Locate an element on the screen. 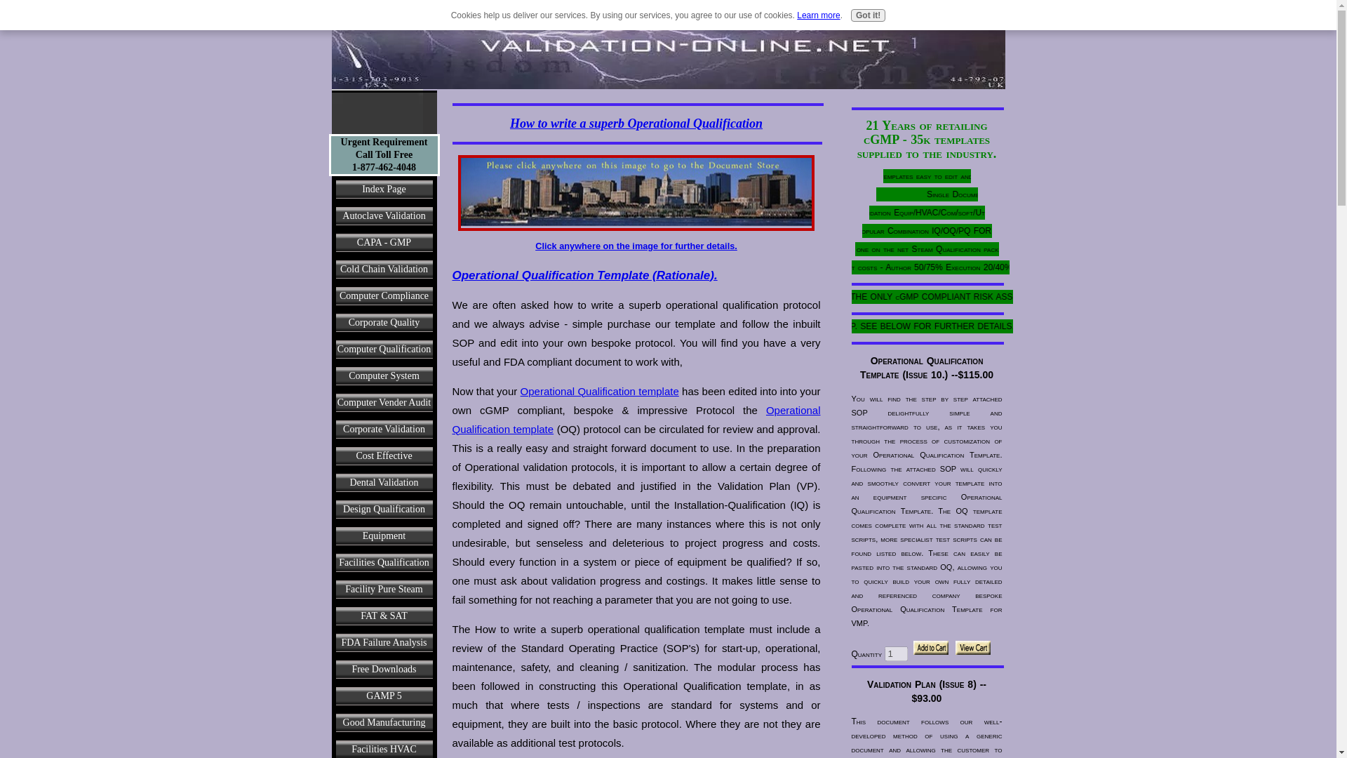 The width and height of the screenshot is (1347, 758). Computer System Validation is located at coordinates (384, 376).